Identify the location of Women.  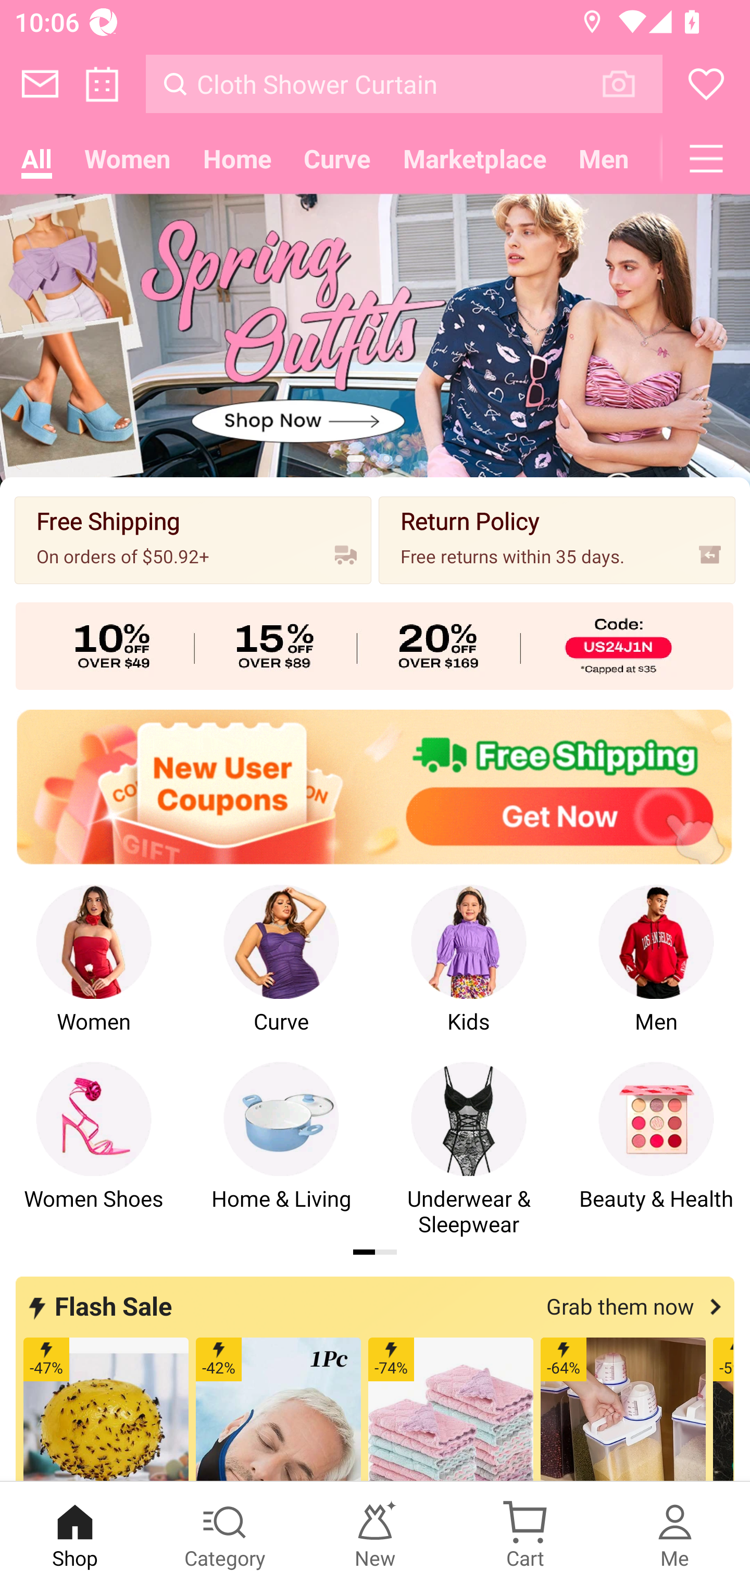
(127, 158).